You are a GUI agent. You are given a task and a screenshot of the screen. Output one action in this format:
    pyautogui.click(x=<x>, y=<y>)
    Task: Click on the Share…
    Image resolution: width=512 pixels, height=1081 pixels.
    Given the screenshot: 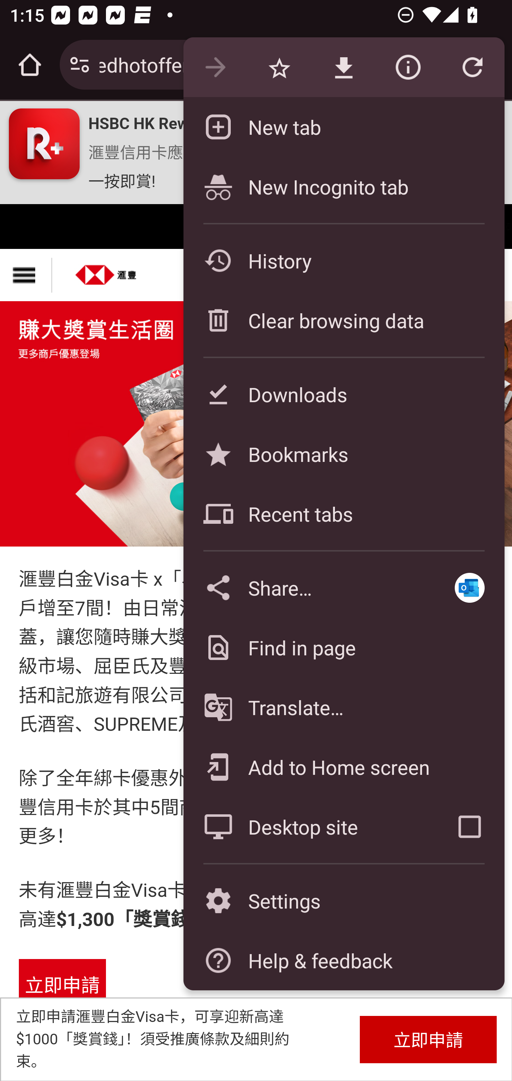 What is the action you would take?
    pyautogui.click(x=309, y=587)
    